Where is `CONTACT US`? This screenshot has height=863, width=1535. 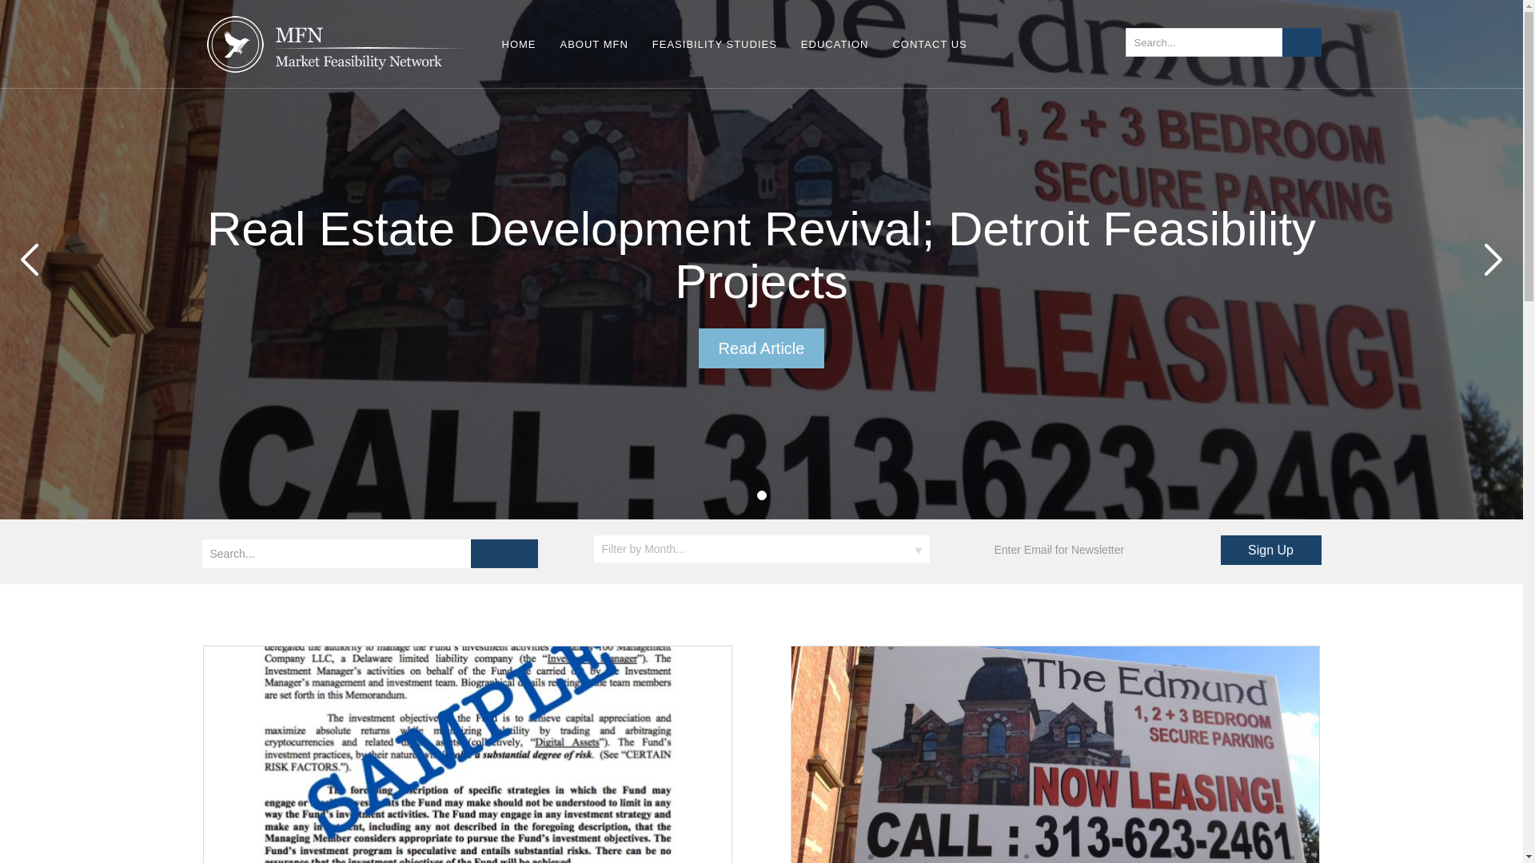
CONTACT US is located at coordinates (929, 49).